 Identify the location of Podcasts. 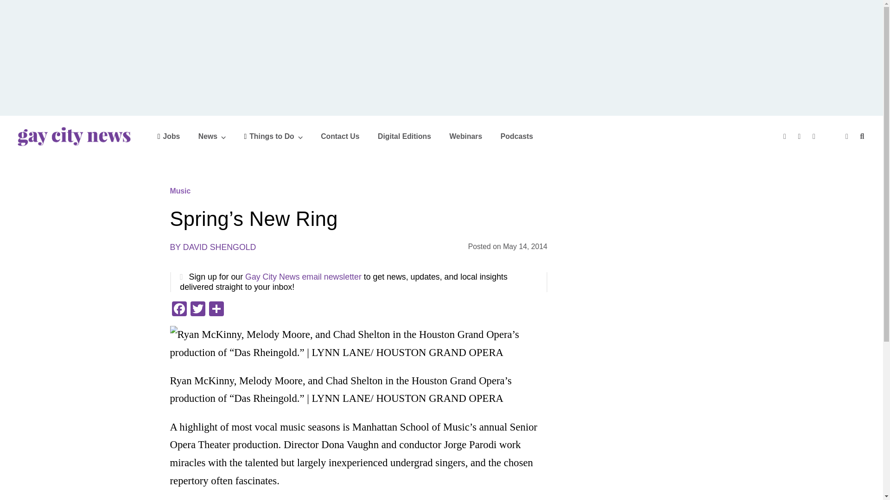
(516, 136).